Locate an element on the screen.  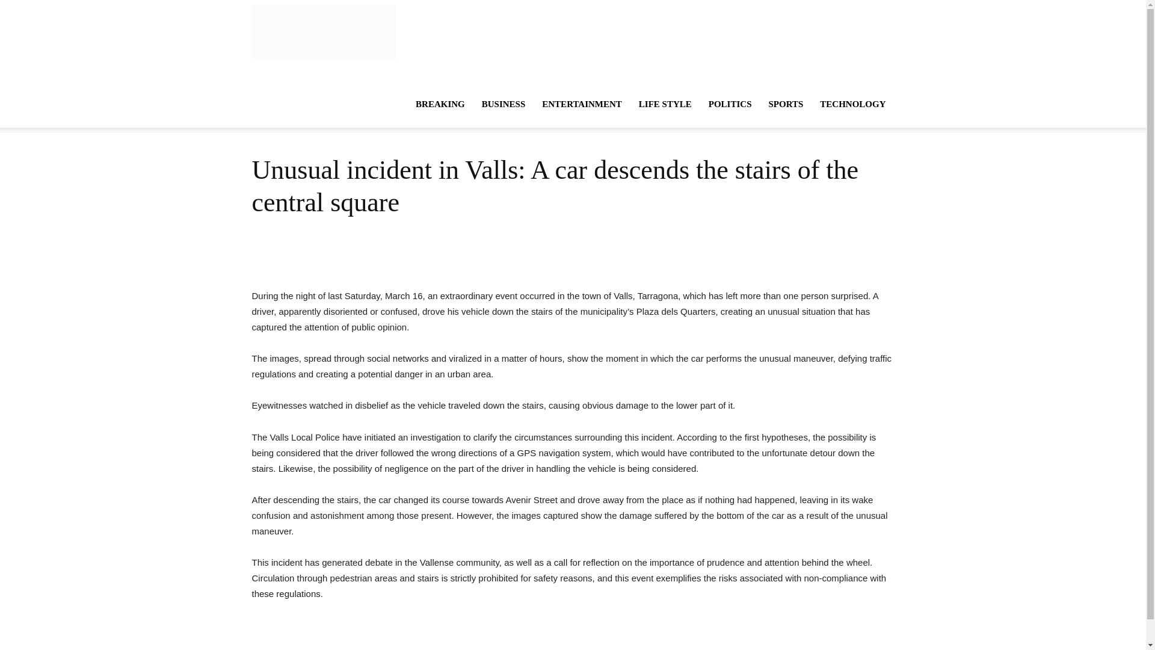
ENTERTAINMENT is located at coordinates (582, 104).